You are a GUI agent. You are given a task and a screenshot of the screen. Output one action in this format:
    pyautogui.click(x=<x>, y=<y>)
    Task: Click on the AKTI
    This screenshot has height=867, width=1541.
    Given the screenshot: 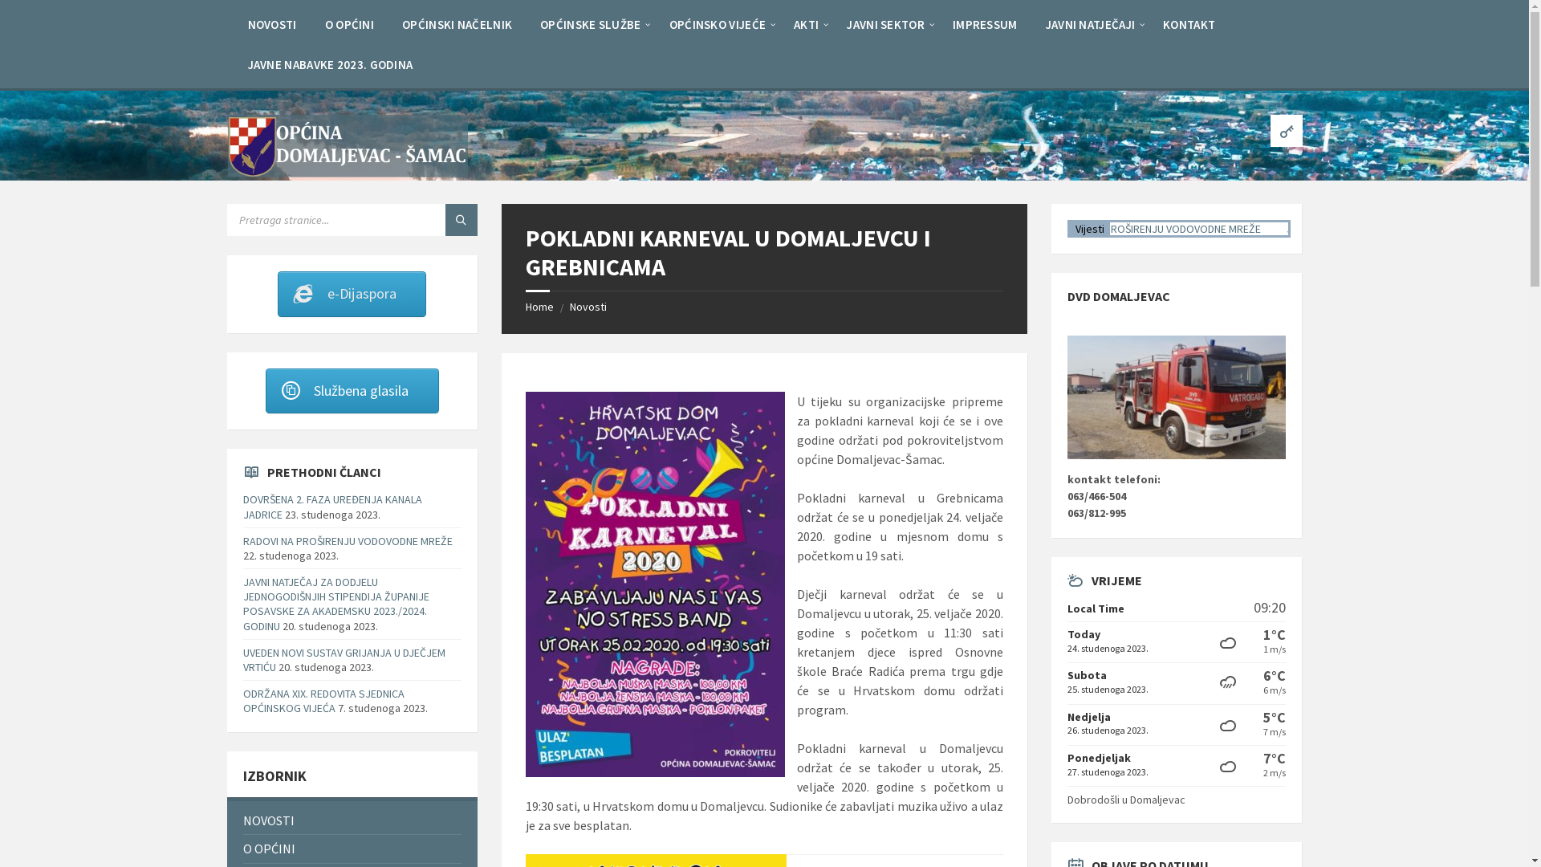 What is the action you would take?
    pyautogui.click(x=806, y=24)
    